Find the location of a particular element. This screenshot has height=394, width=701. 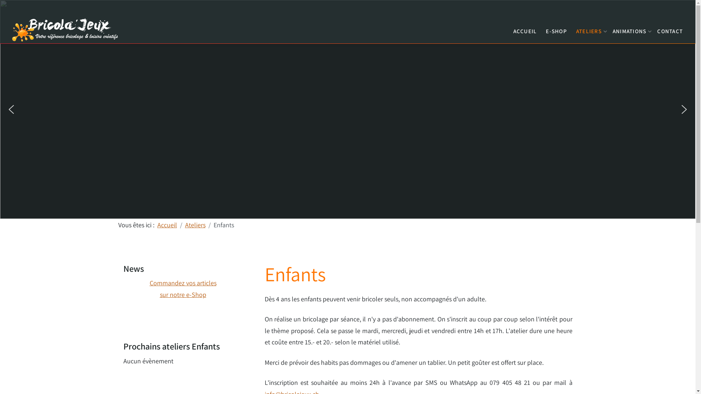

E-SHOP is located at coordinates (556, 29).